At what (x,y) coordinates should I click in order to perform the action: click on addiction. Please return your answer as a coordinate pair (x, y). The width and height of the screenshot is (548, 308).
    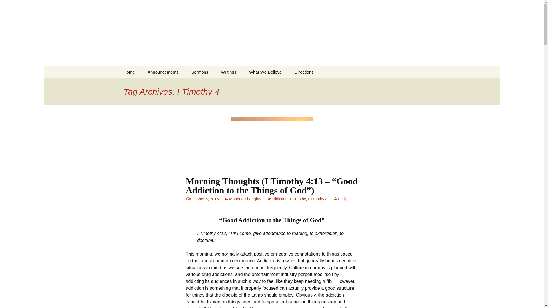
    Looking at the image, I should click on (277, 199).